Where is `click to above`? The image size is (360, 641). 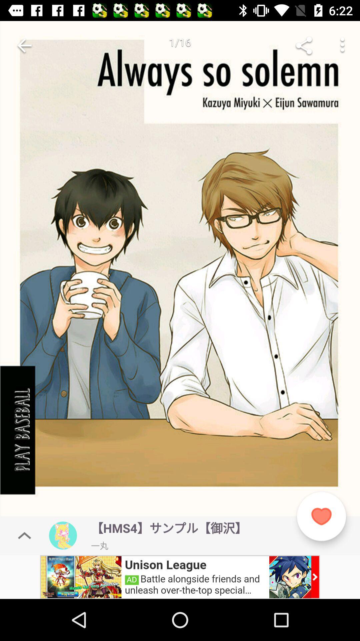 click to above is located at coordinates (25, 536).